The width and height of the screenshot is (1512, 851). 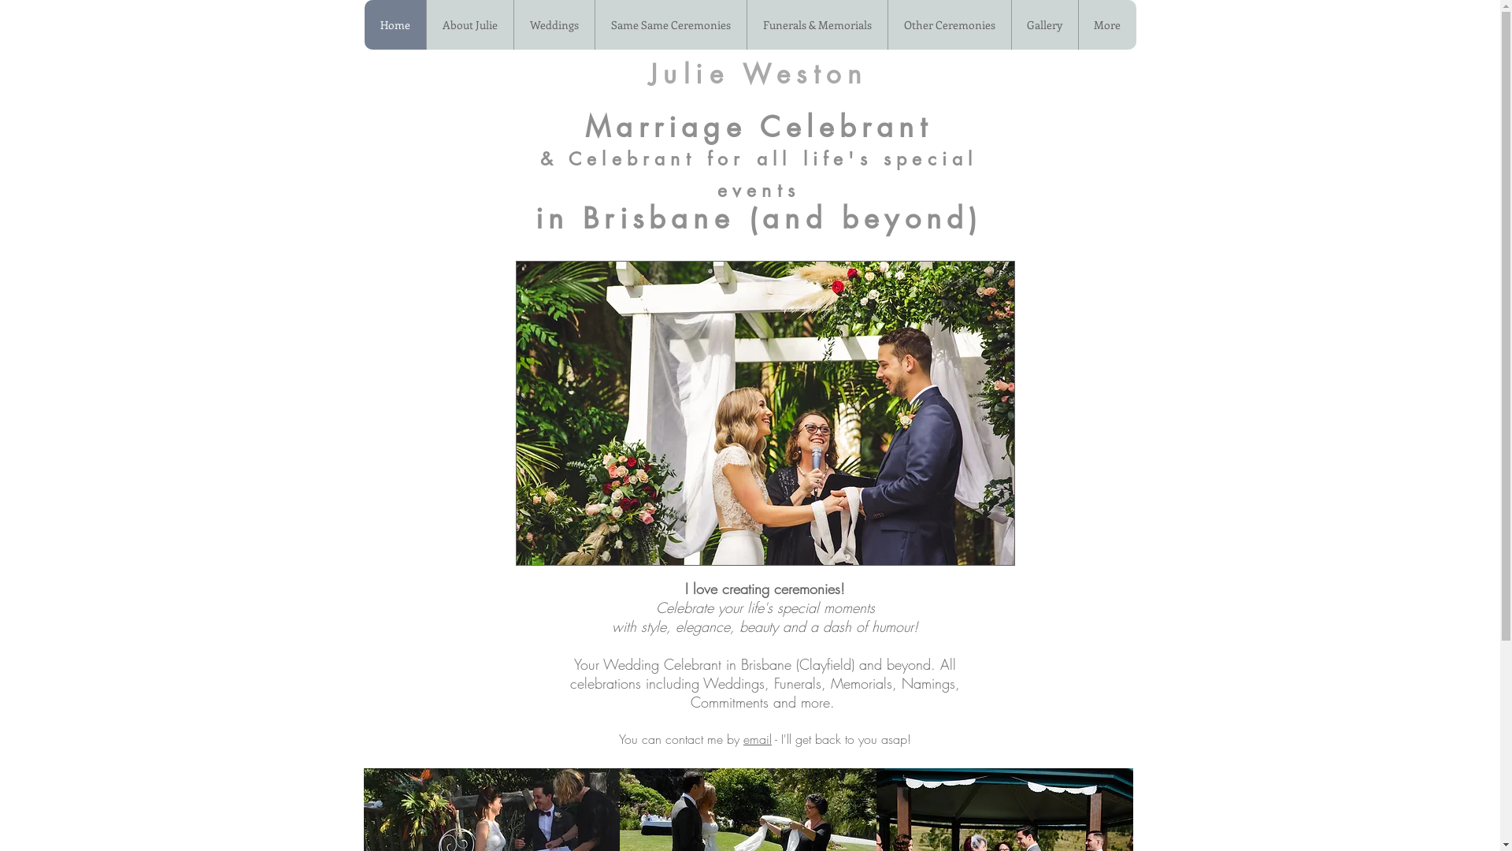 What do you see at coordinates (395, 25) in the screenshot?
I see `Home` at bounding box center [395, 25].